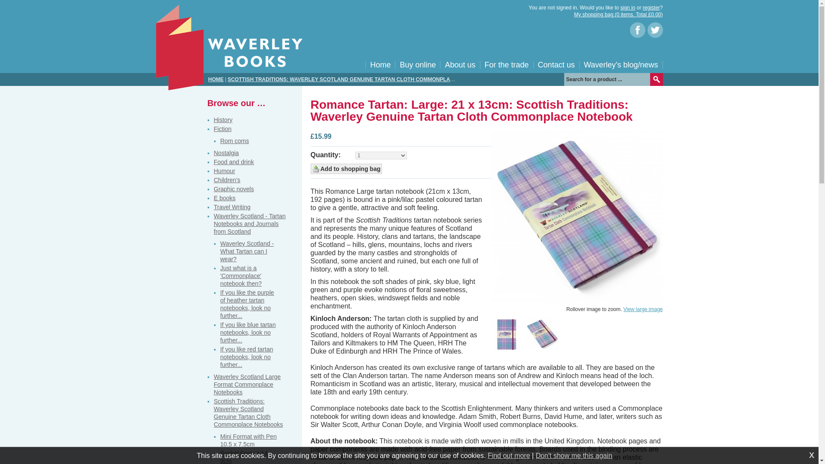 The width and height of the screenshot is (825, 464). I want to click on Buy online, so click(417, 64).